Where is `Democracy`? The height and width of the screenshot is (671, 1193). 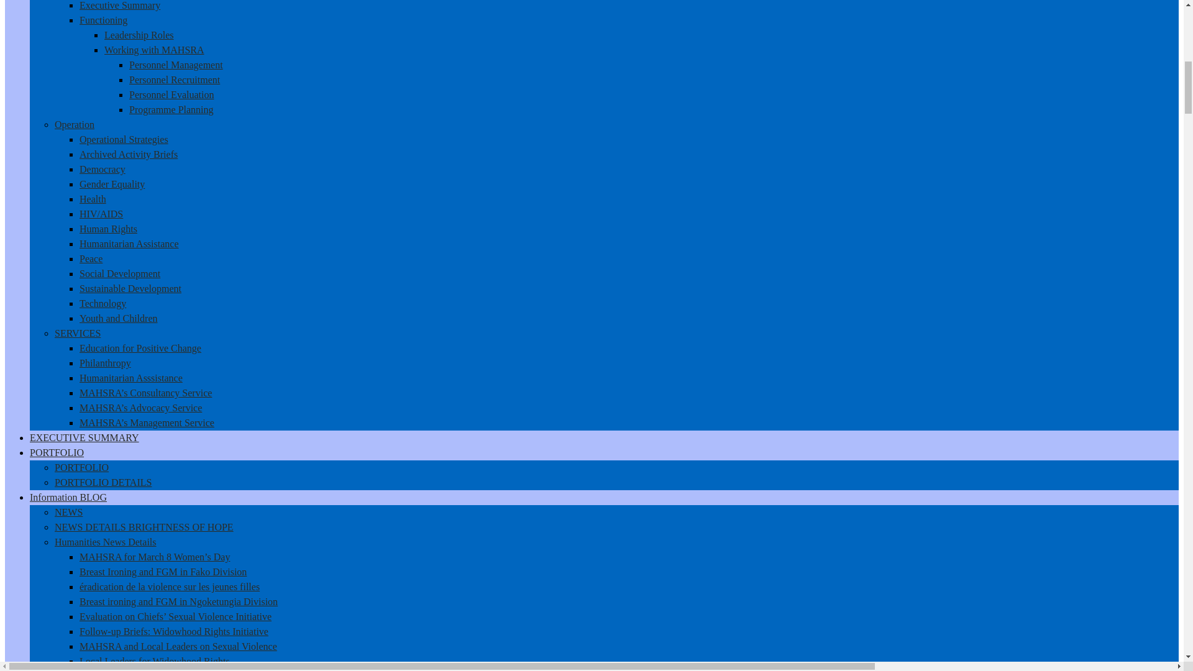 Democracy is located at coordinates (102, 169).